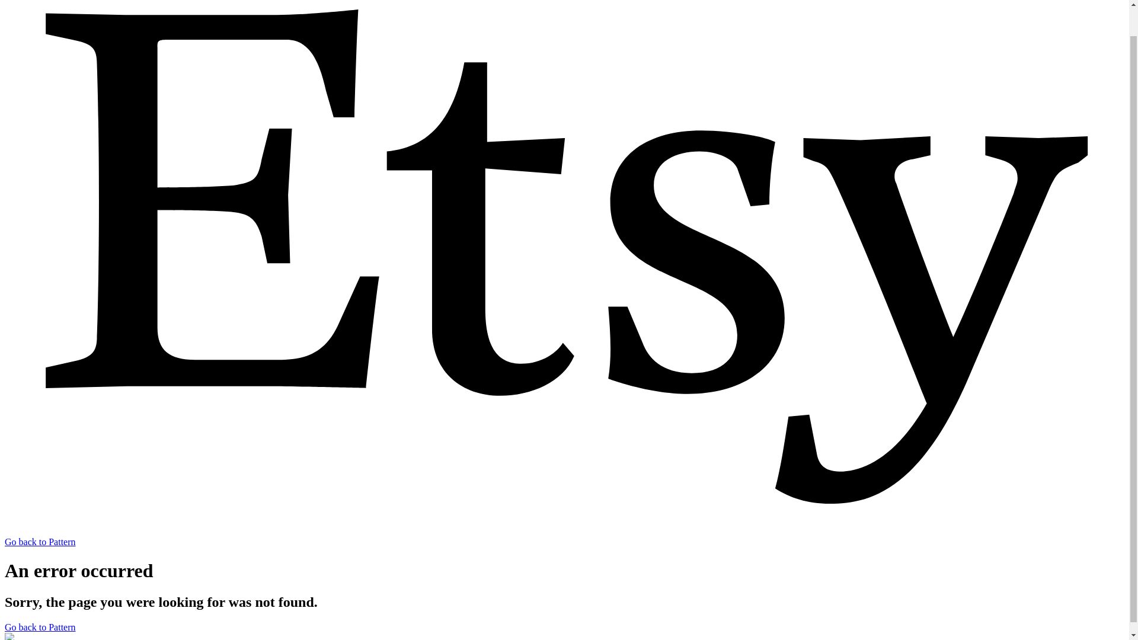 Image resolution: width=1138 pixels, height=640 pixels. What do you see at coordinates (40, 627) in the screenshot?
I see `Go back to Pattern` at bounding box center [40, 627].